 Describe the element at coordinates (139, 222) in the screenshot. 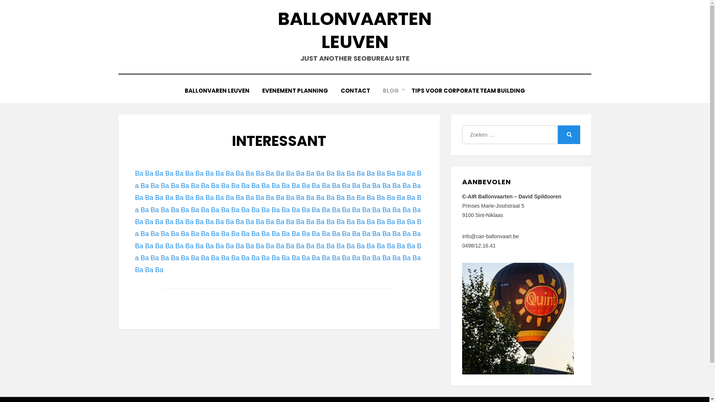

I see `Ba` at that location.